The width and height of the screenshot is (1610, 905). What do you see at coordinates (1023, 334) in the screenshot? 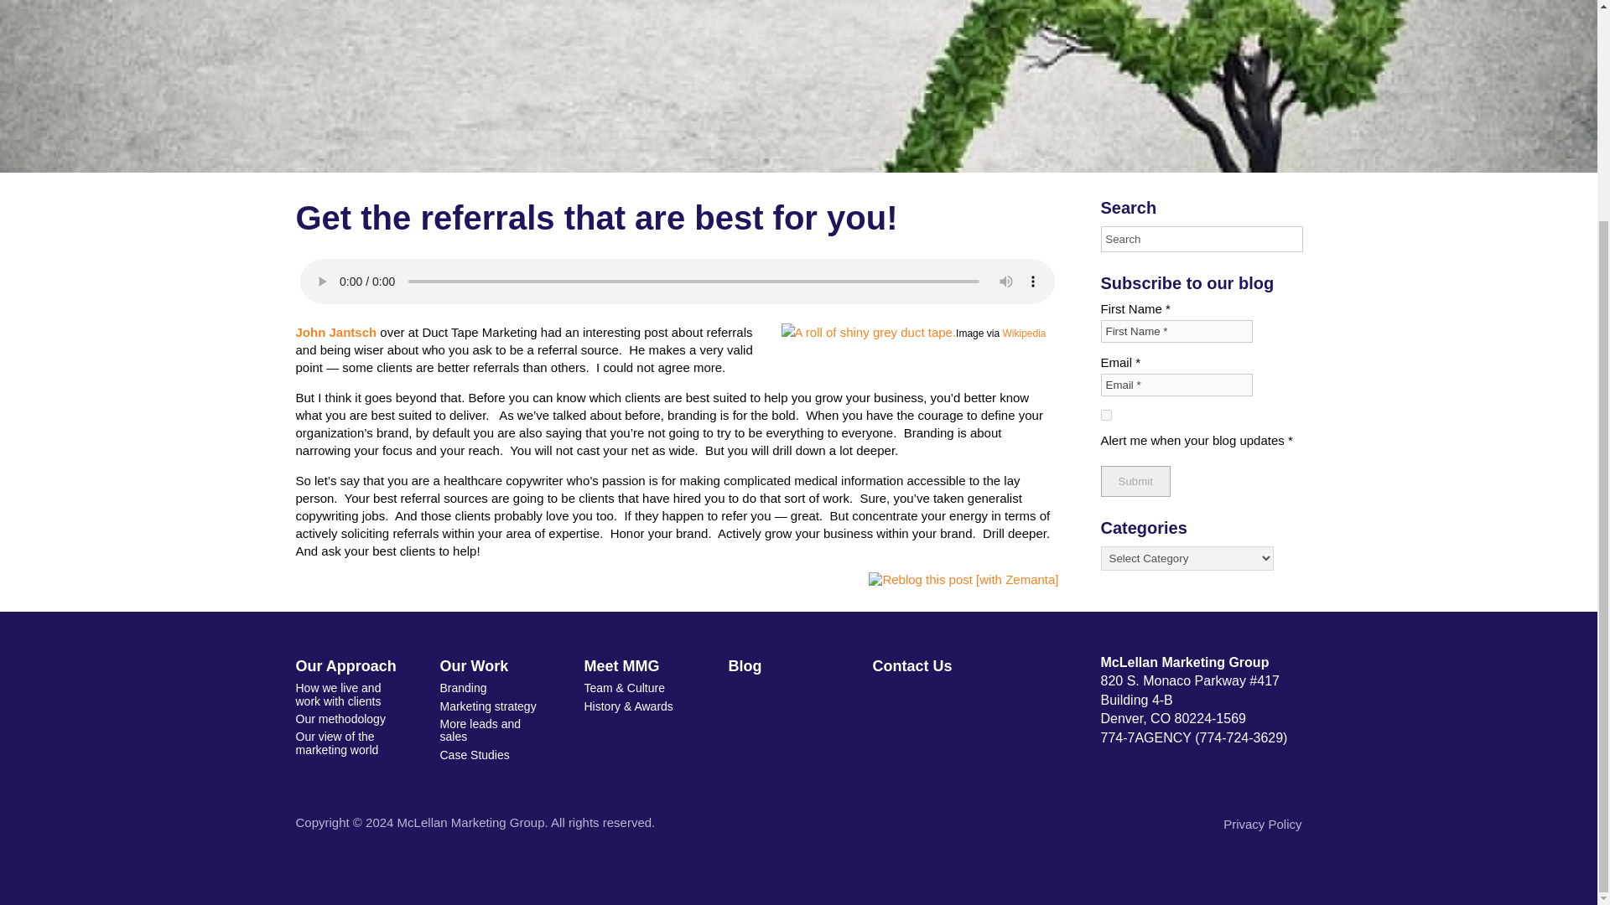
I see `Wikipedia` at bounding box center [1023, 334].